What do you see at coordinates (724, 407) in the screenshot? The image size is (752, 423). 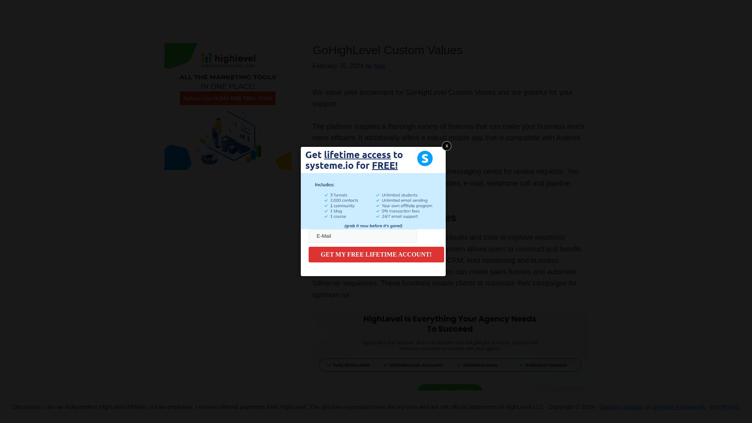 I see `WordPress` at bounding box center [724, 407].